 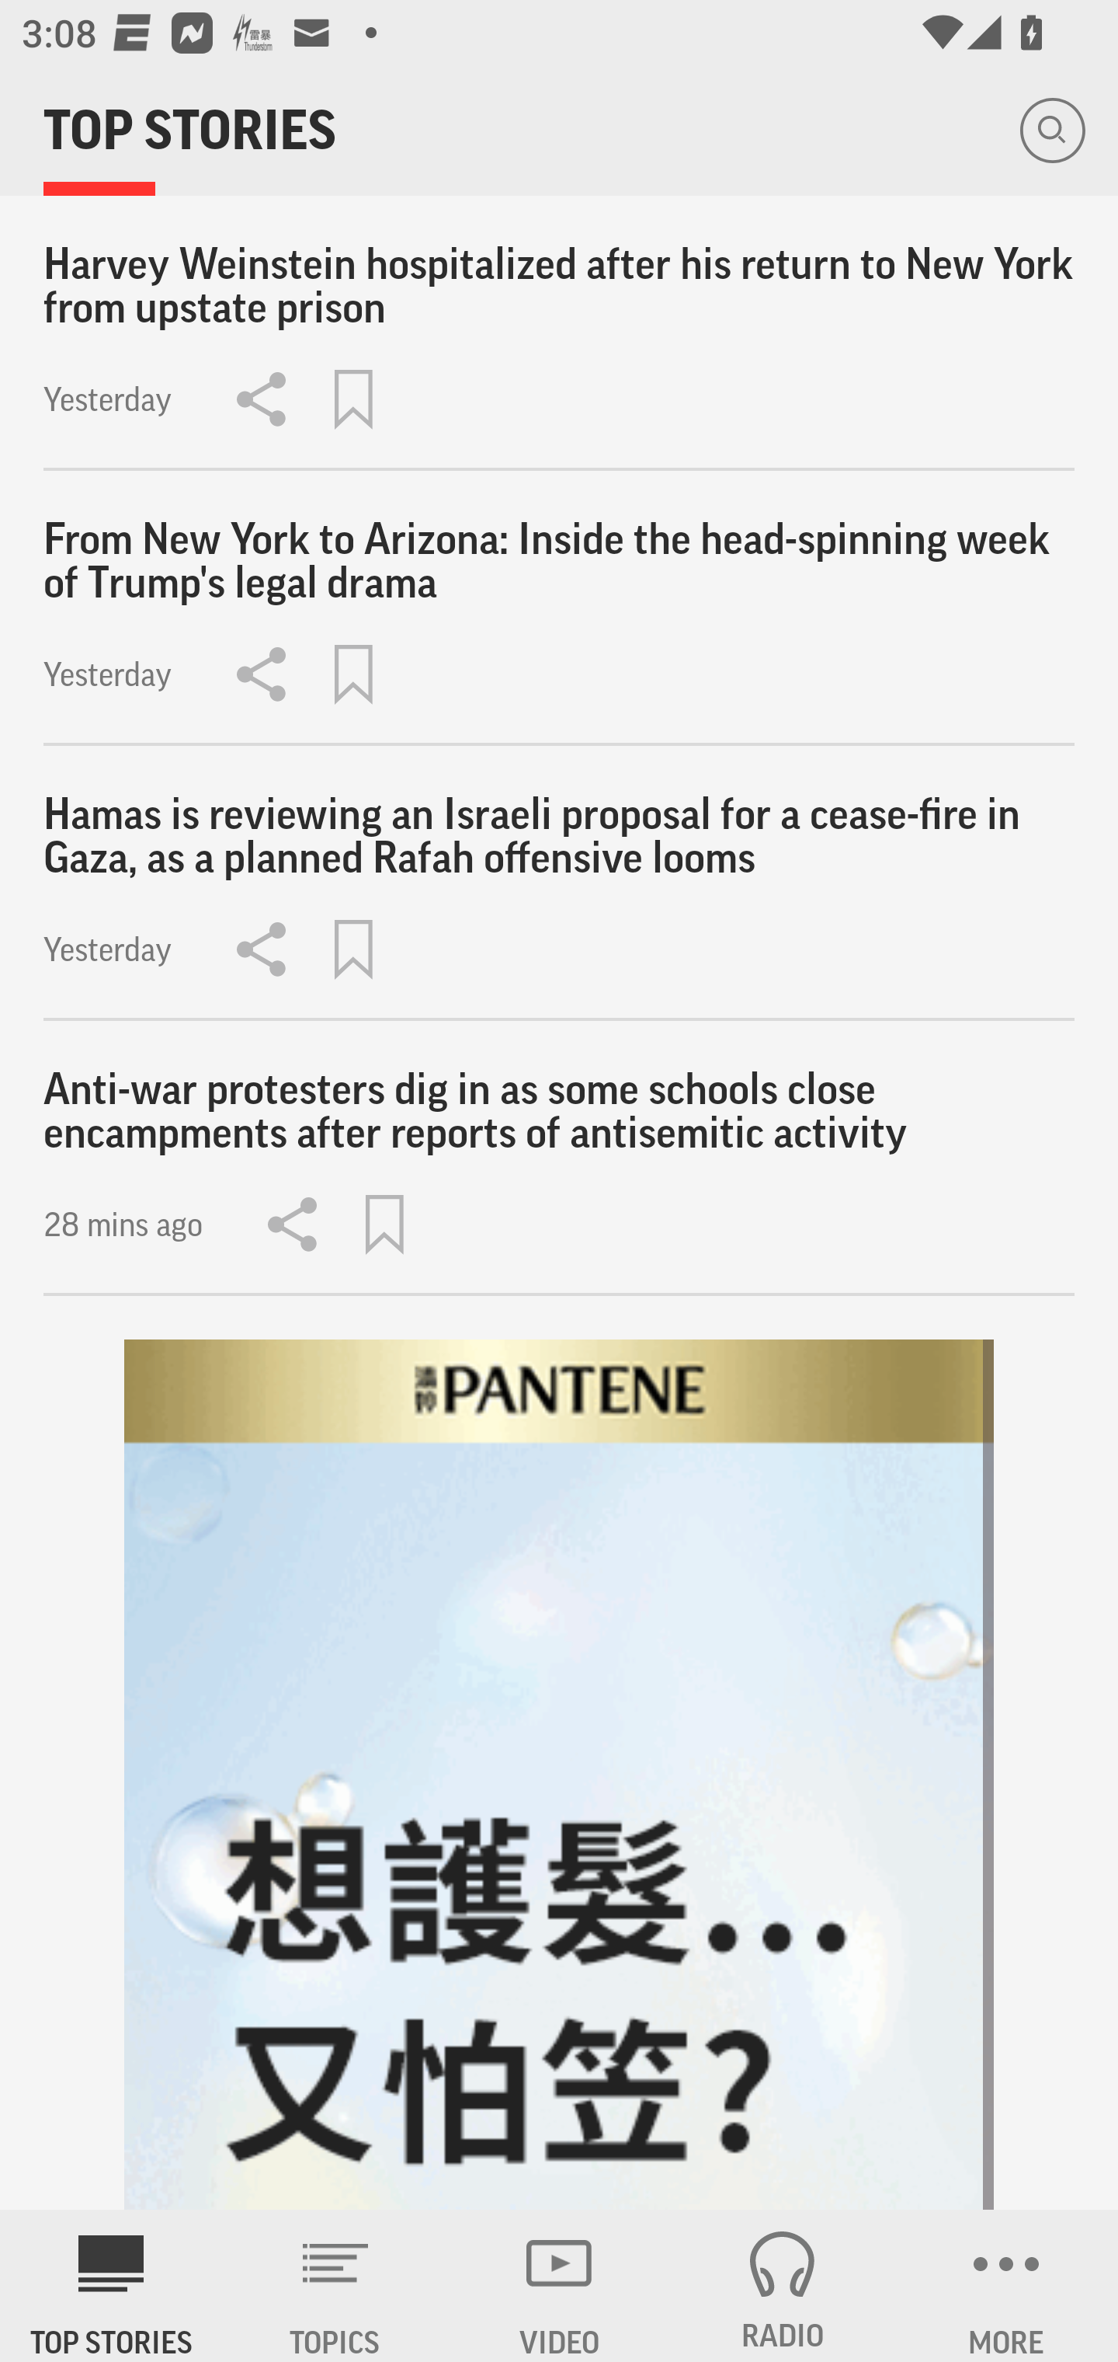 I want to click on TOPICS, so click(x=335, y=2286).